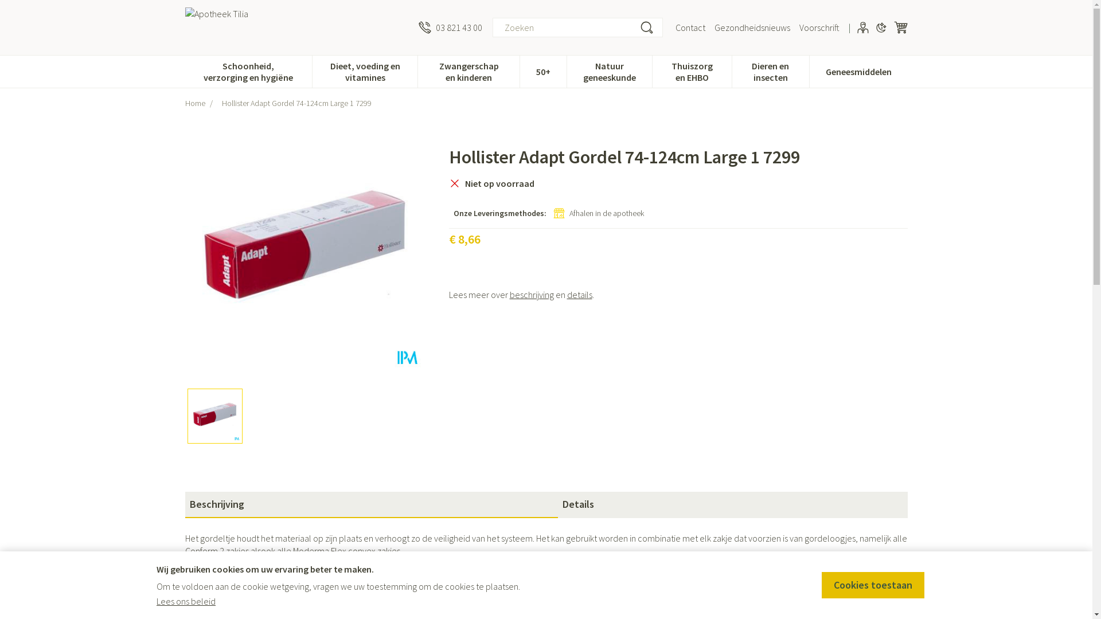 This screenshot has width=1101, height=619. What do you see at coordinates (186, 601) in the screenshot?
I see `Lees ons beleid` at bounding box center [186, 601].